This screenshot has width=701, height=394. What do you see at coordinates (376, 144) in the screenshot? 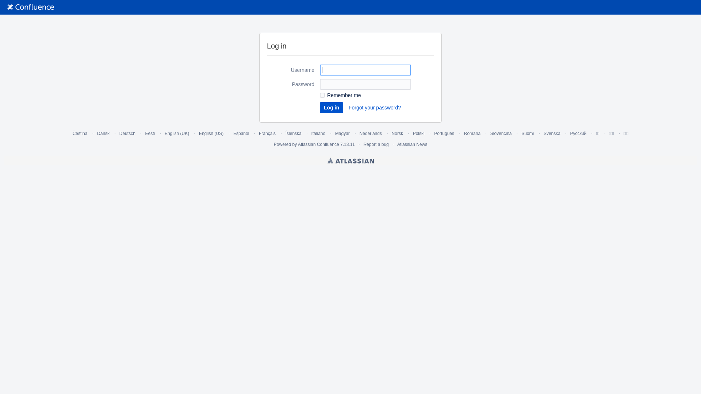
I see `Report a bug` at bounding box center [376, 144].